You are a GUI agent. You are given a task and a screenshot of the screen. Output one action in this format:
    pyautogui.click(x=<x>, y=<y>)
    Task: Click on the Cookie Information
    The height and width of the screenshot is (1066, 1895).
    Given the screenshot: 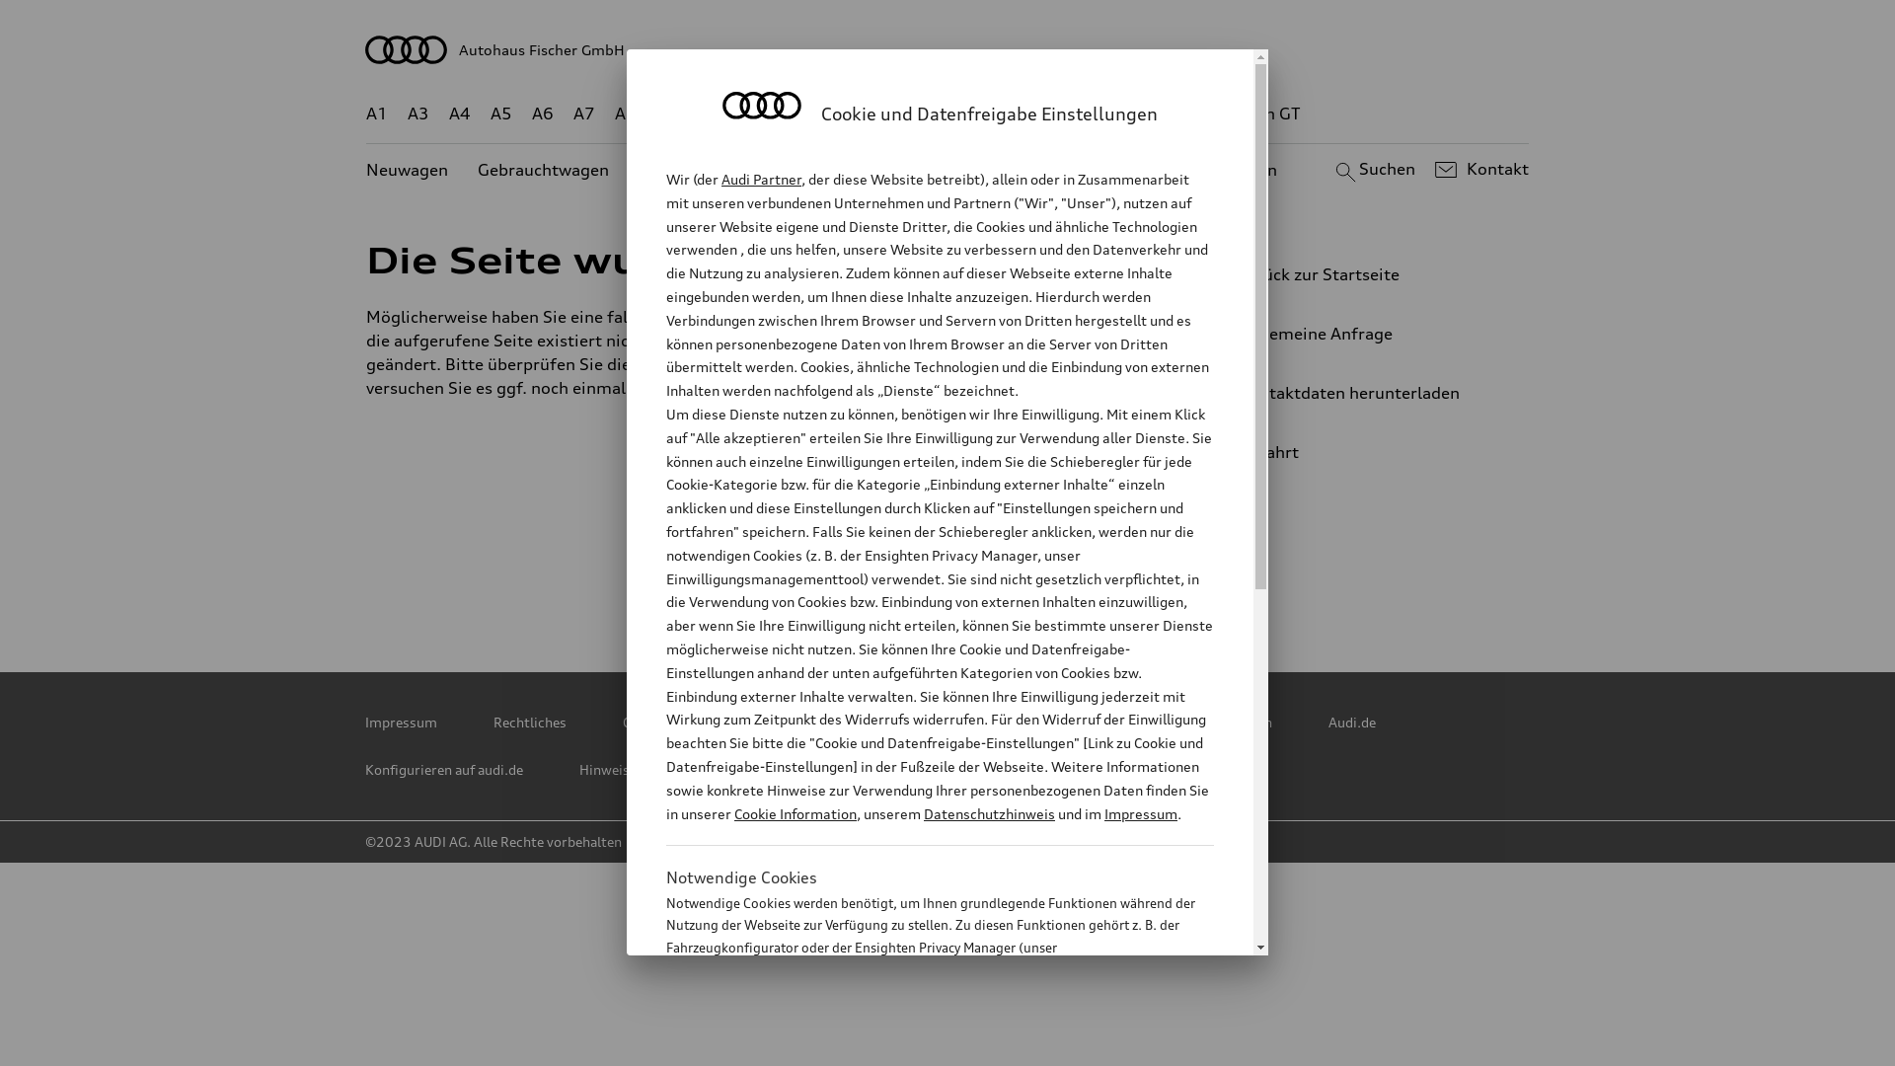 What is the action you would take?
    pyautogui.click(x=796, y=813)
    